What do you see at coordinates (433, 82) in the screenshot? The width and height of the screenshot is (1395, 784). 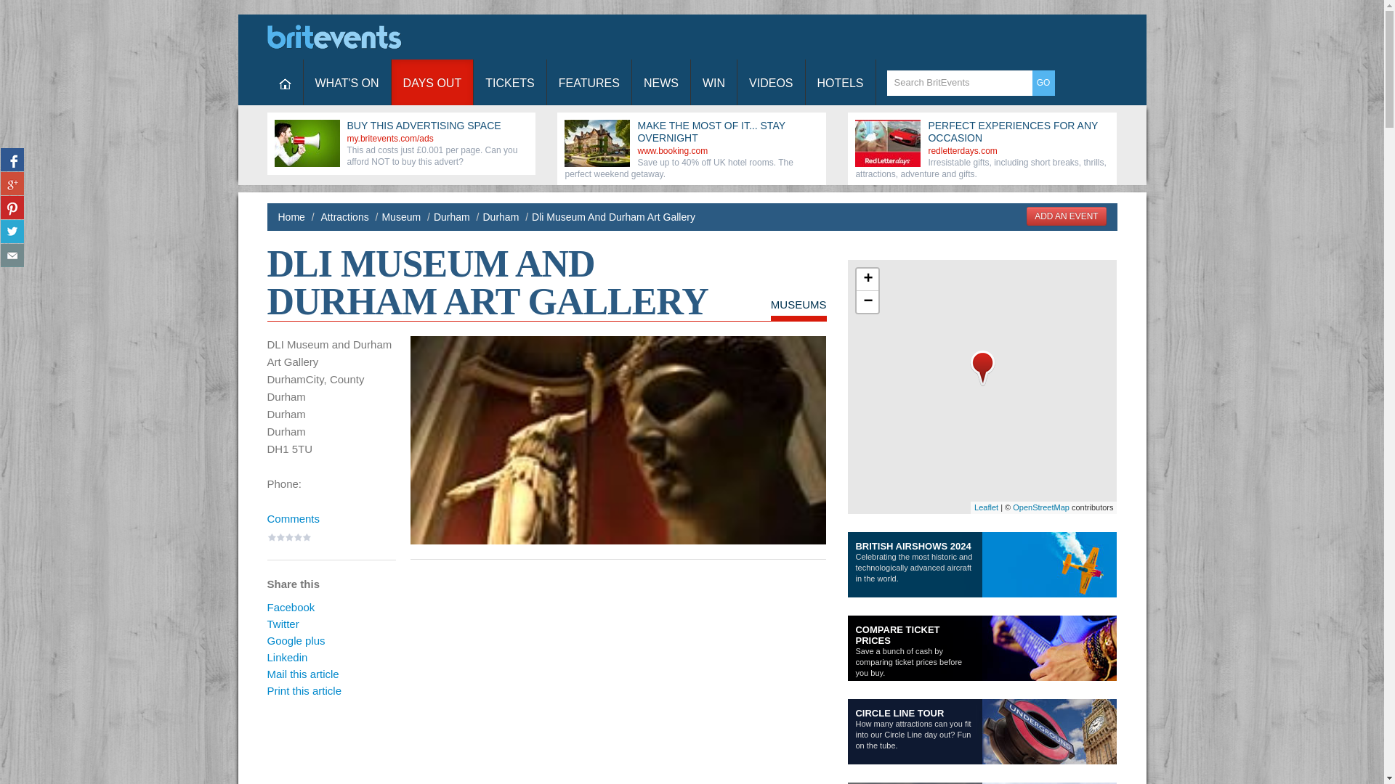 I see `DAYS OUT` at bounding box center [433, 82].